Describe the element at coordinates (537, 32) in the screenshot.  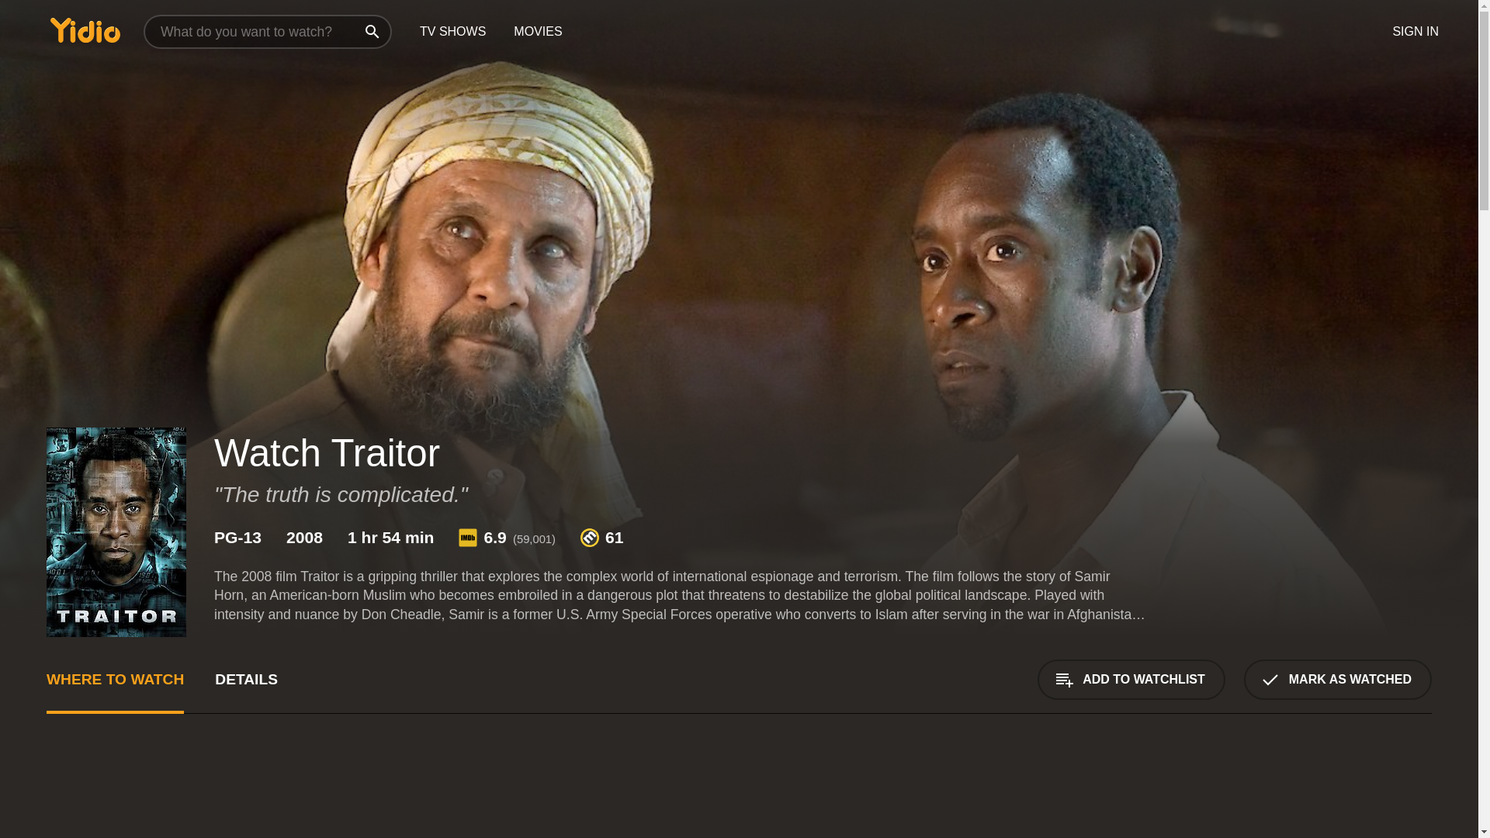
I see `MOVIES` at that location.